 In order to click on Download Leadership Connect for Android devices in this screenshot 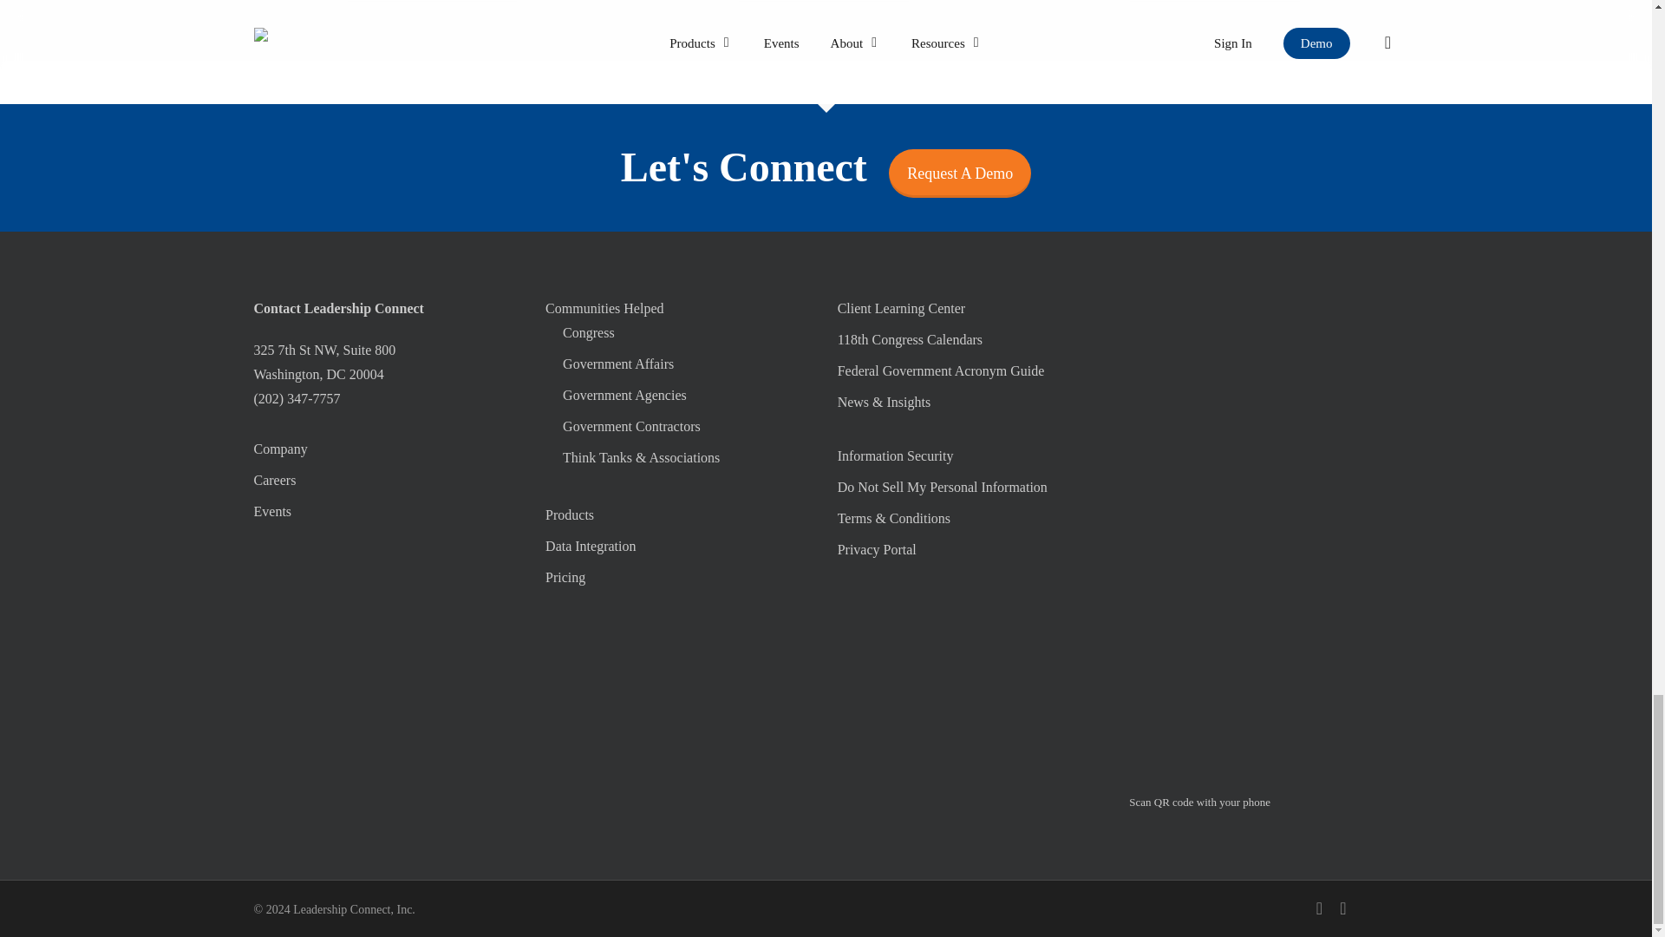, I will do `click(1263, 462)`.